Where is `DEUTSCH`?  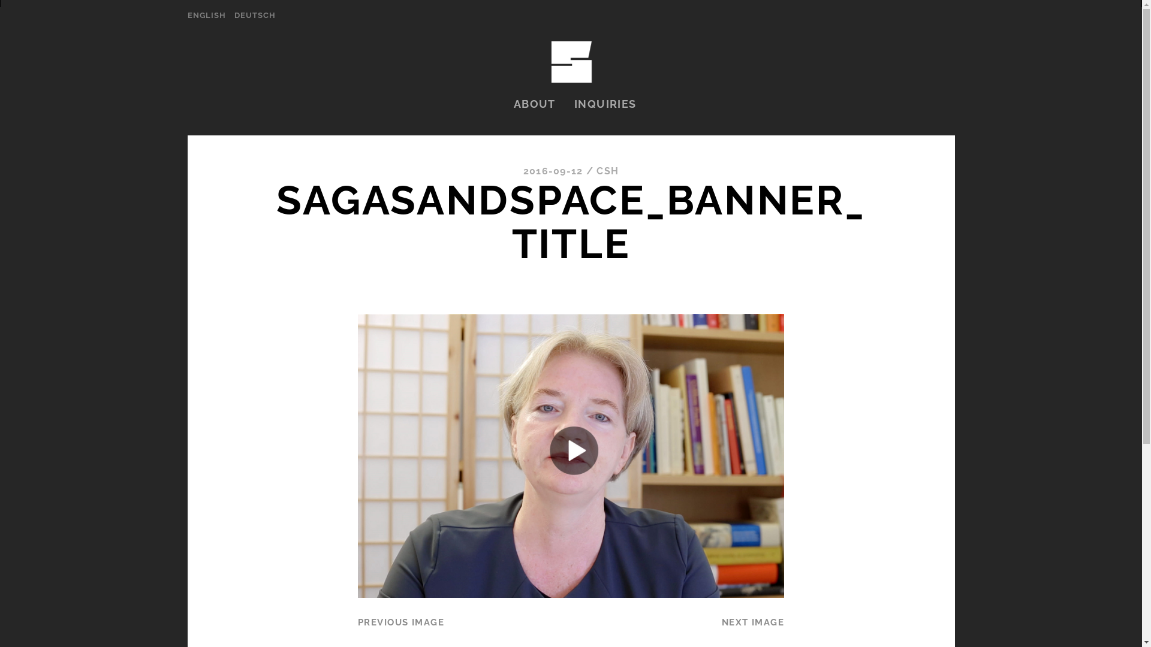 DEUTSCH is located at coordinates (255, 16).